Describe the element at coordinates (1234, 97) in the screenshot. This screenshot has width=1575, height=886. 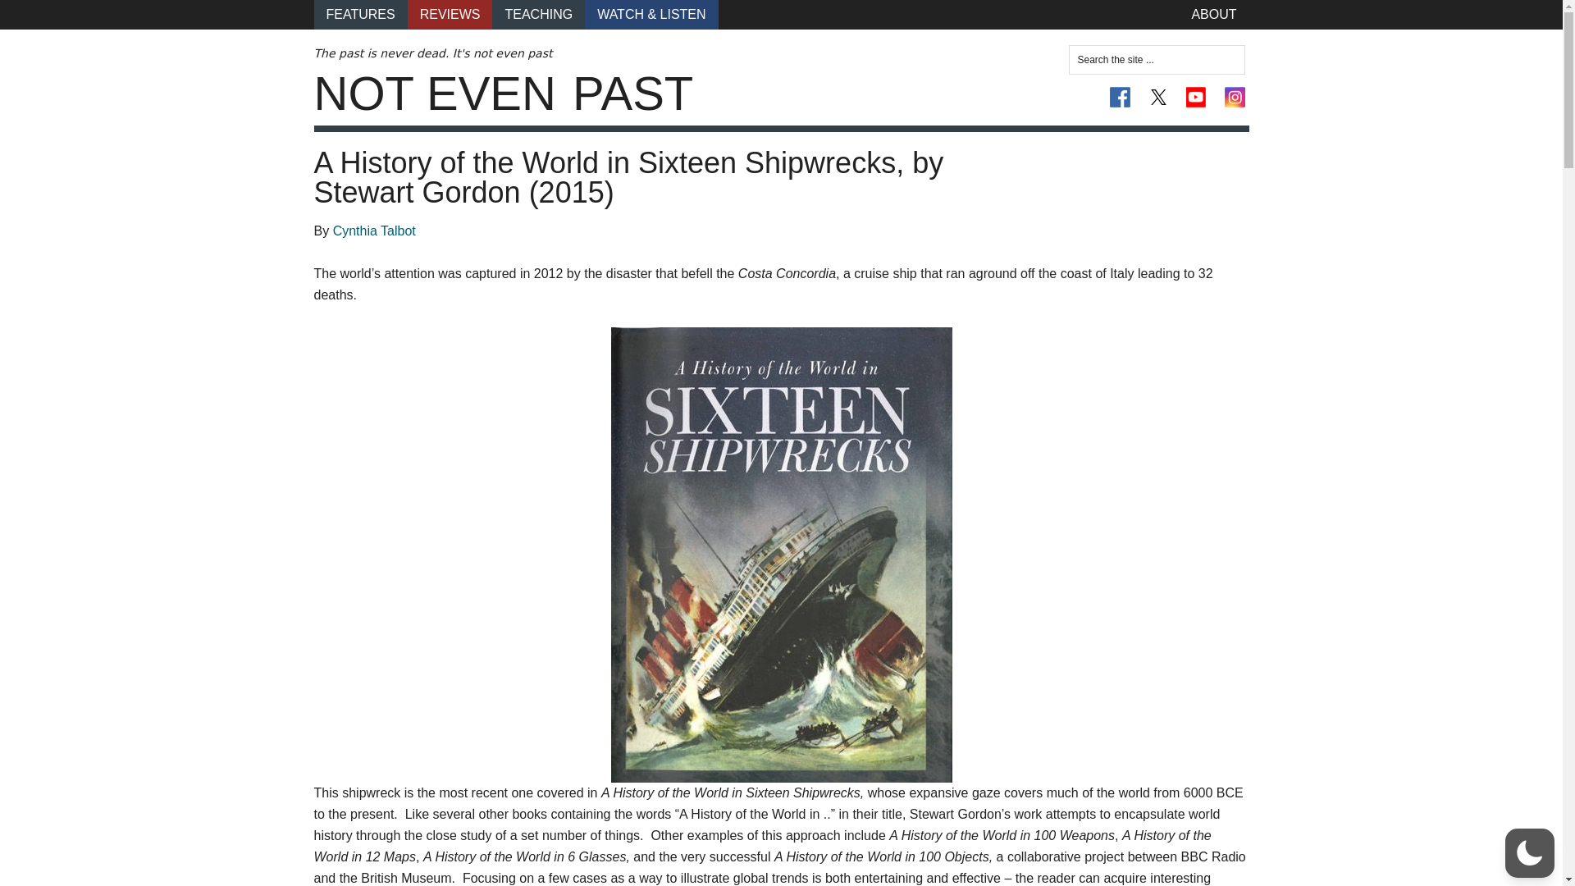
I see `Instagram` at that location.